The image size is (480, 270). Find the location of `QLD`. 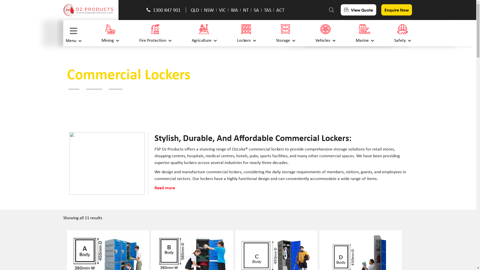

QLD is located at coordinates (195, 10).